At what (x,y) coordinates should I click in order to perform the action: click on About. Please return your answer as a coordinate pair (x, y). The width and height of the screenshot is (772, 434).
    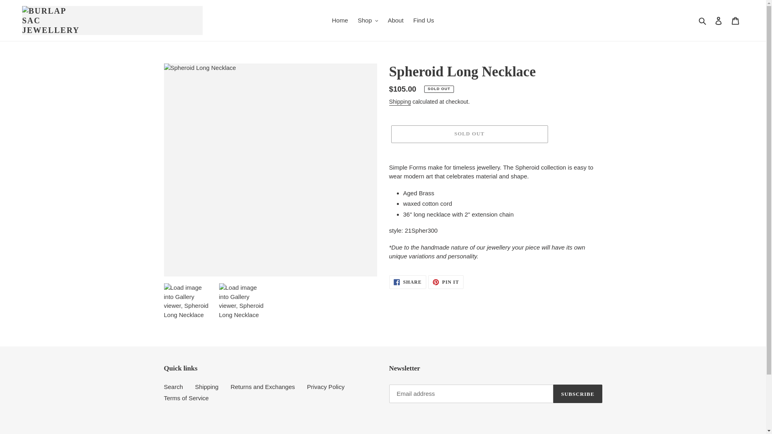
    Looking at the image, I should click on (396, 20).